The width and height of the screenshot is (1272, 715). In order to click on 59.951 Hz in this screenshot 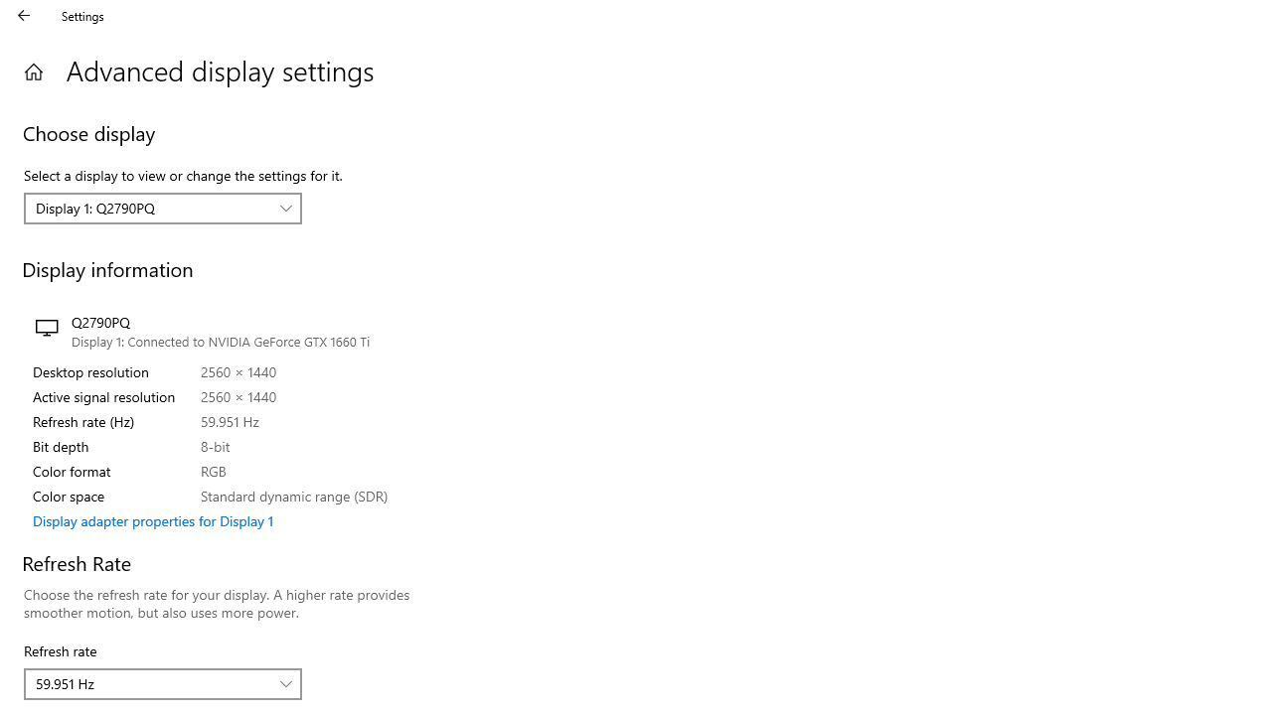, I will do `click(152, 683)`.